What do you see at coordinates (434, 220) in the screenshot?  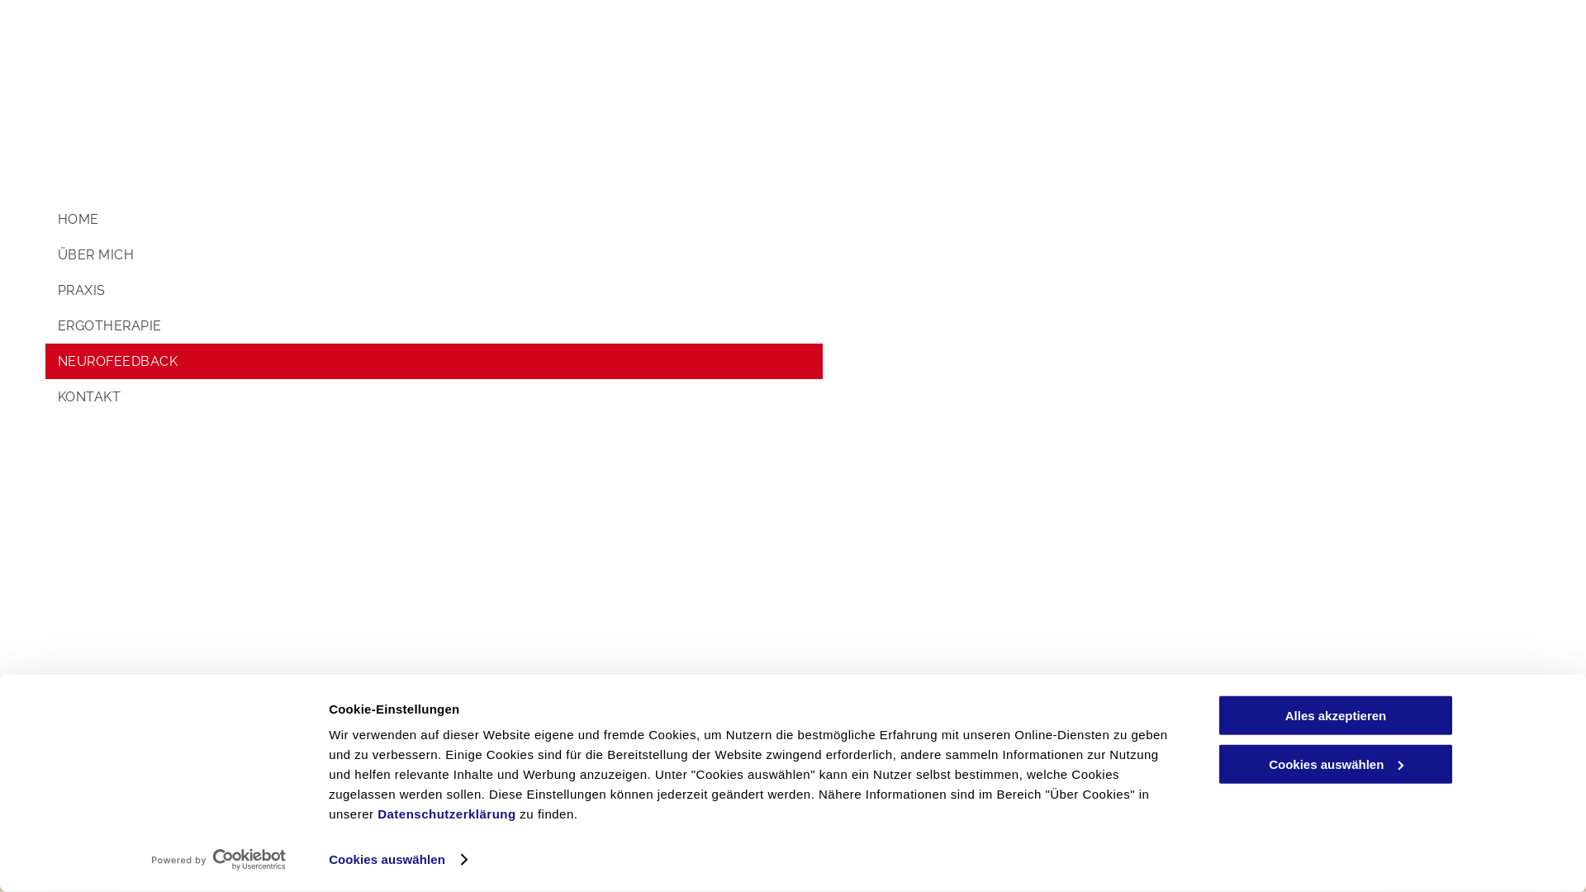 I see `HOME` at bounding box center [434, 220].